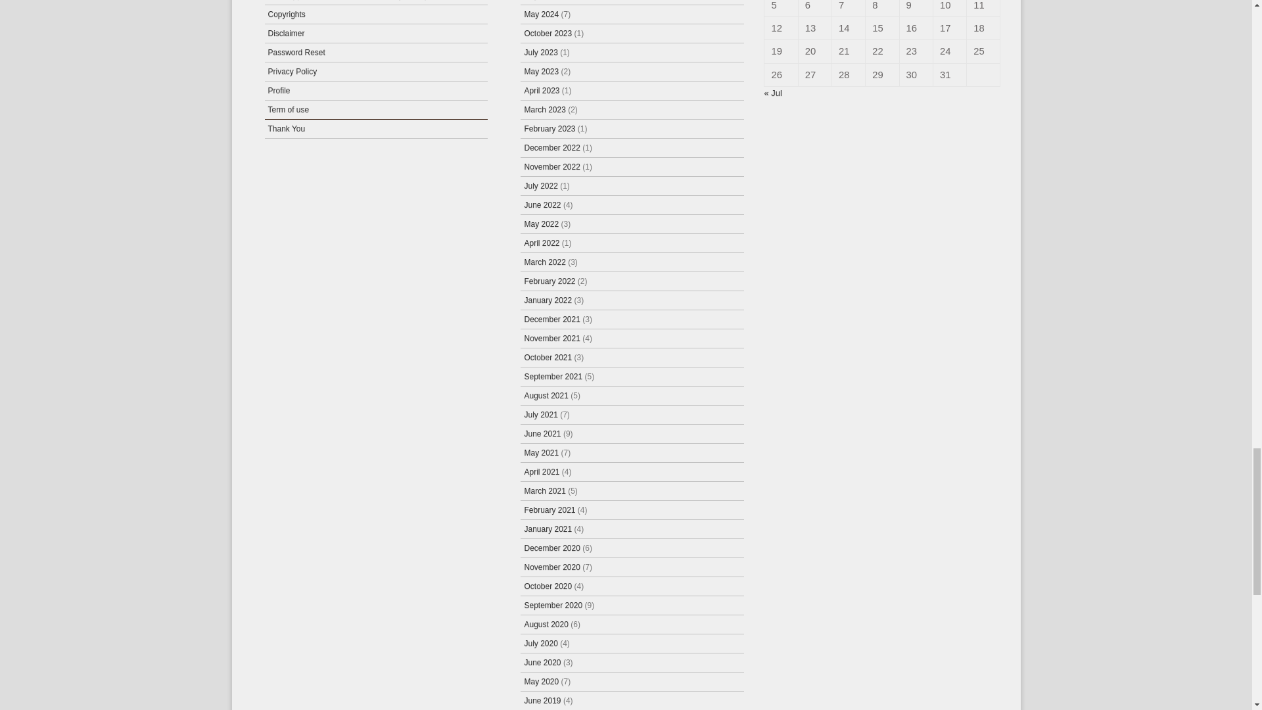  What do you see at coordinates (292, 71) in the screenshot?
I see `Privacy Policy` at bounding box center [292, 71].